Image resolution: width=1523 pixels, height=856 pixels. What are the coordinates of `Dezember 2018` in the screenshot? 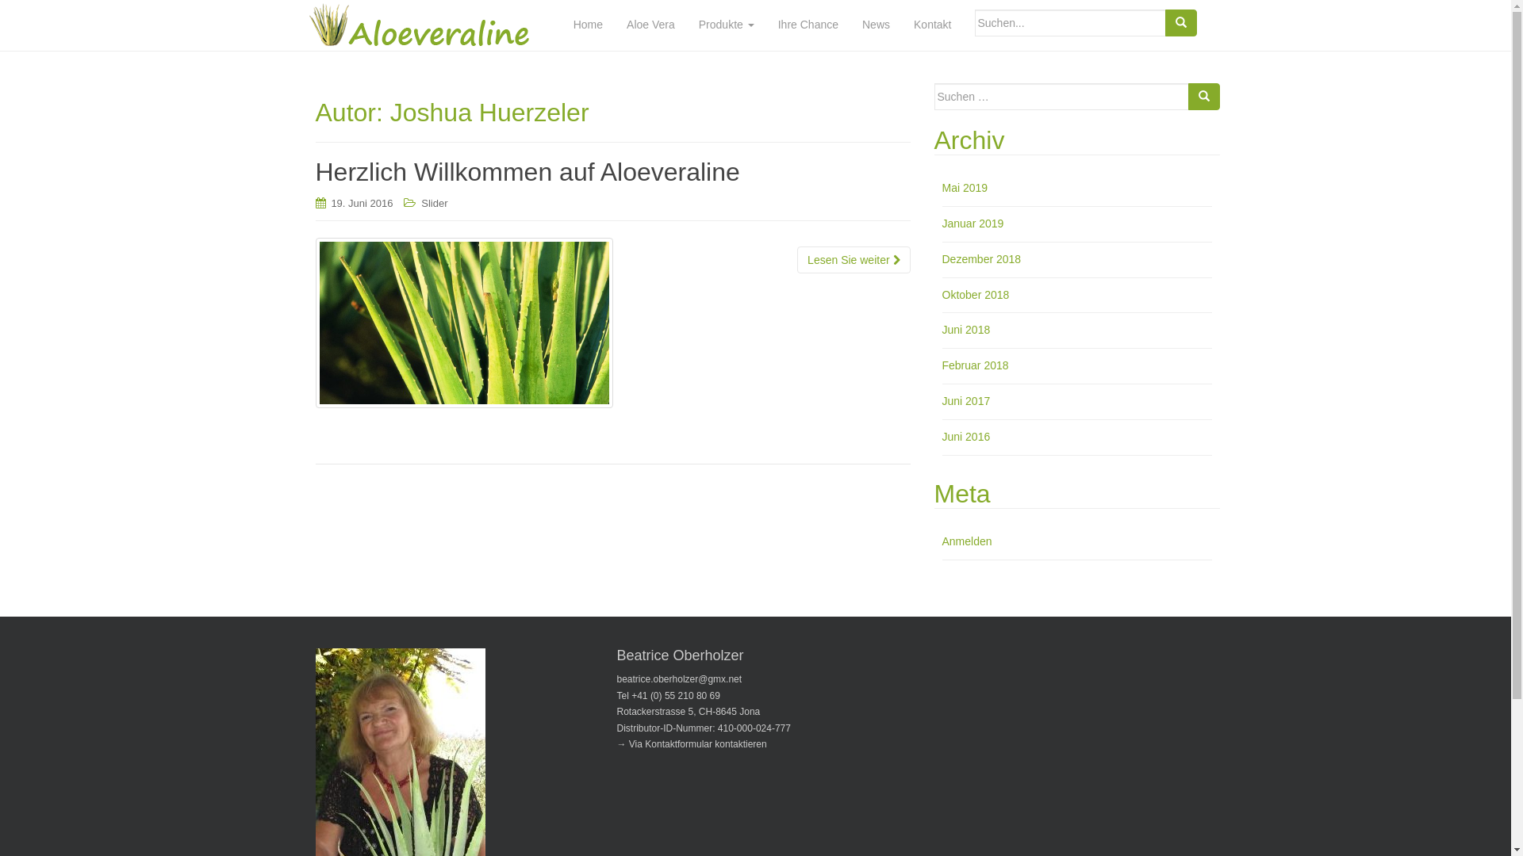 It's located at (982, 259).